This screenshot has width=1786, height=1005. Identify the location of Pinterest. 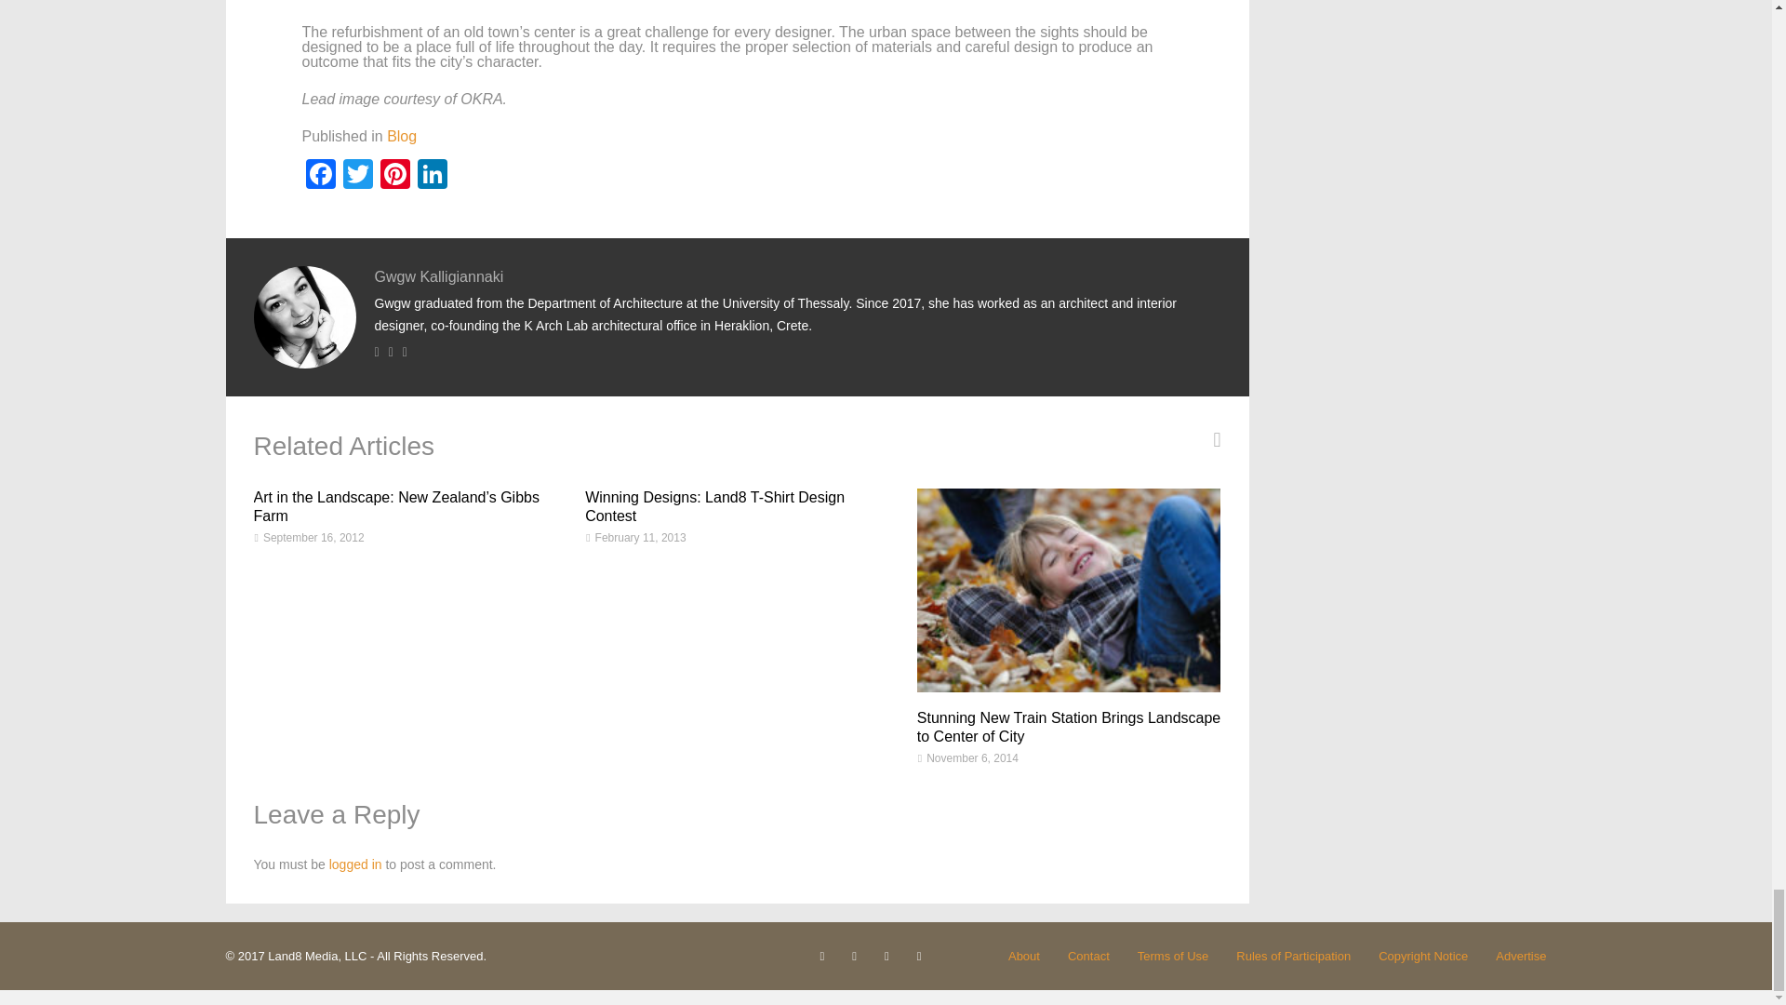
(393, 176).